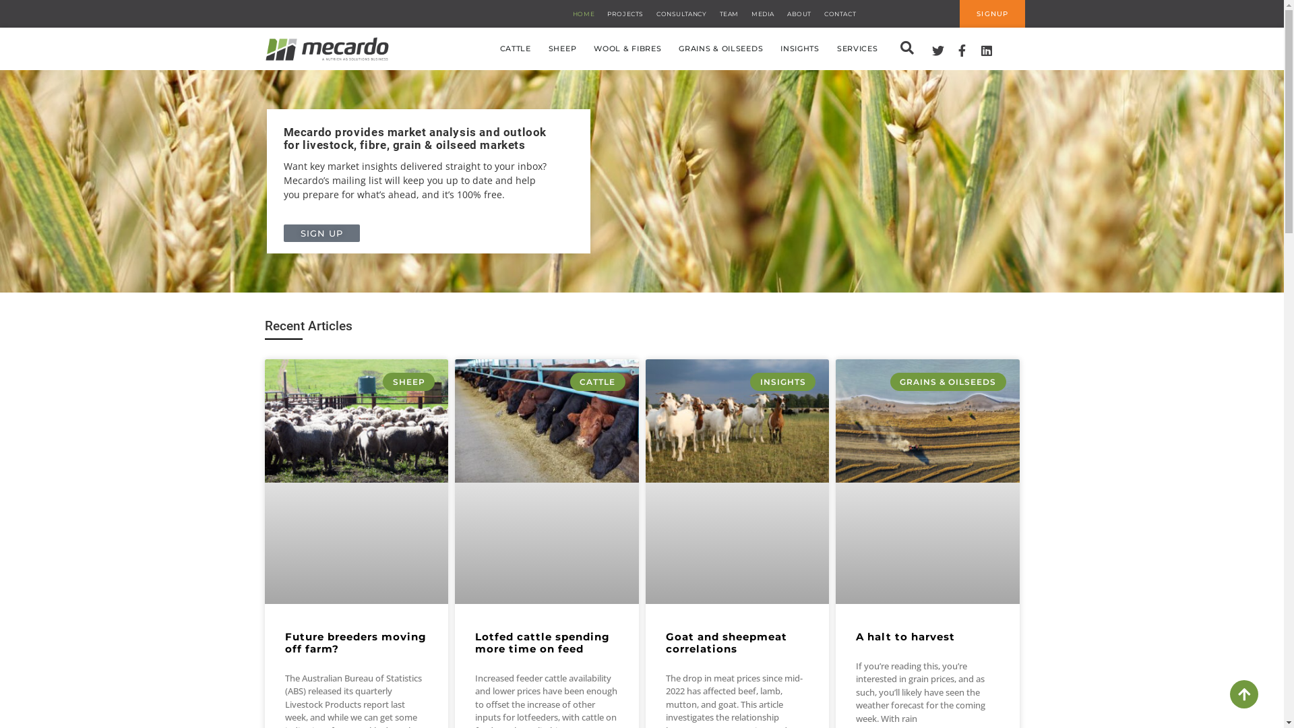  I want to click on ABOUT, so click(799, 13).